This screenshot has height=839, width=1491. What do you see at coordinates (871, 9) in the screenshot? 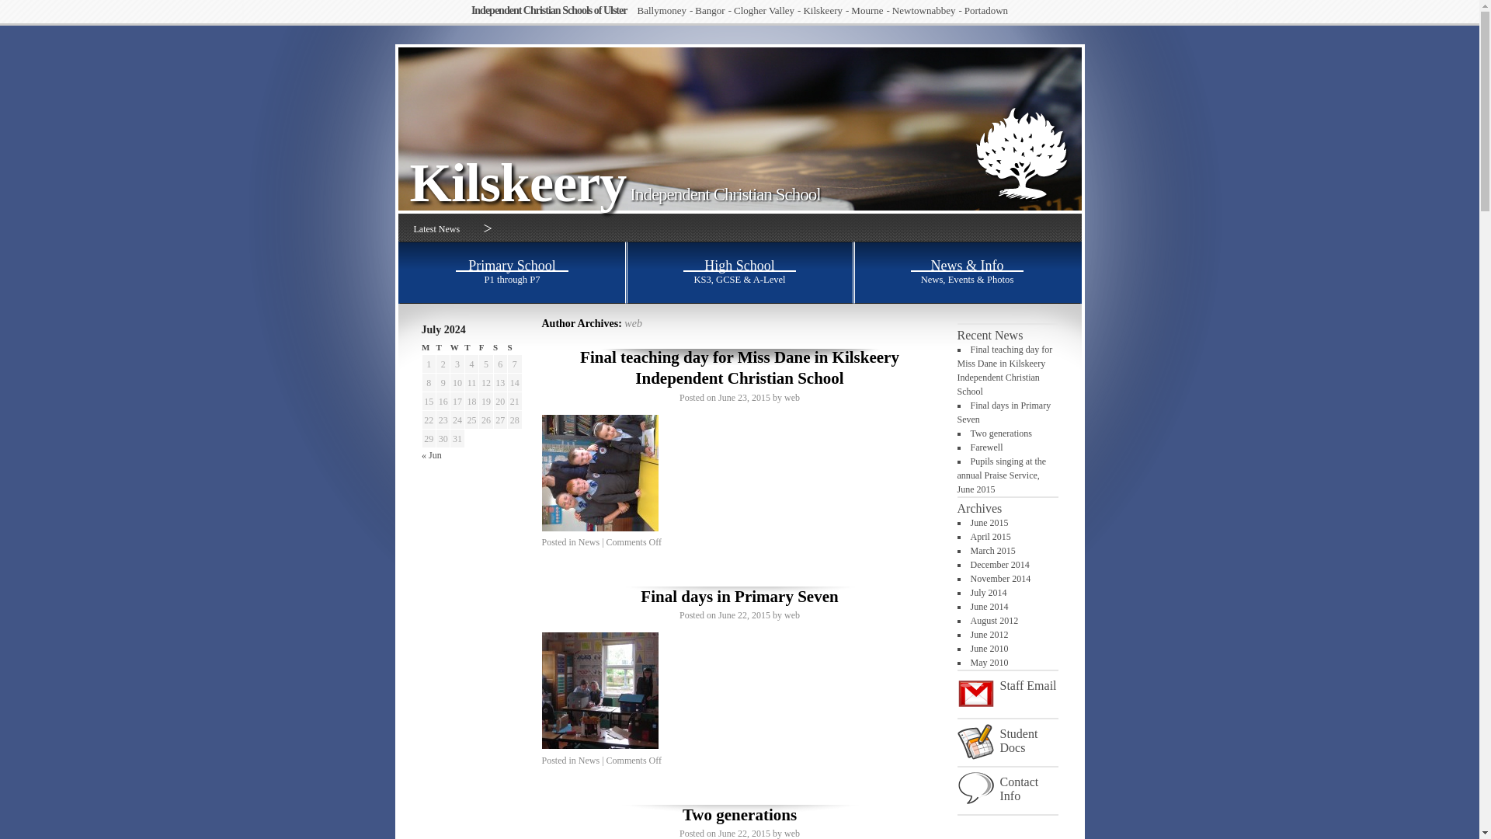
I see `Mourne` at bounding box center [871, 9].